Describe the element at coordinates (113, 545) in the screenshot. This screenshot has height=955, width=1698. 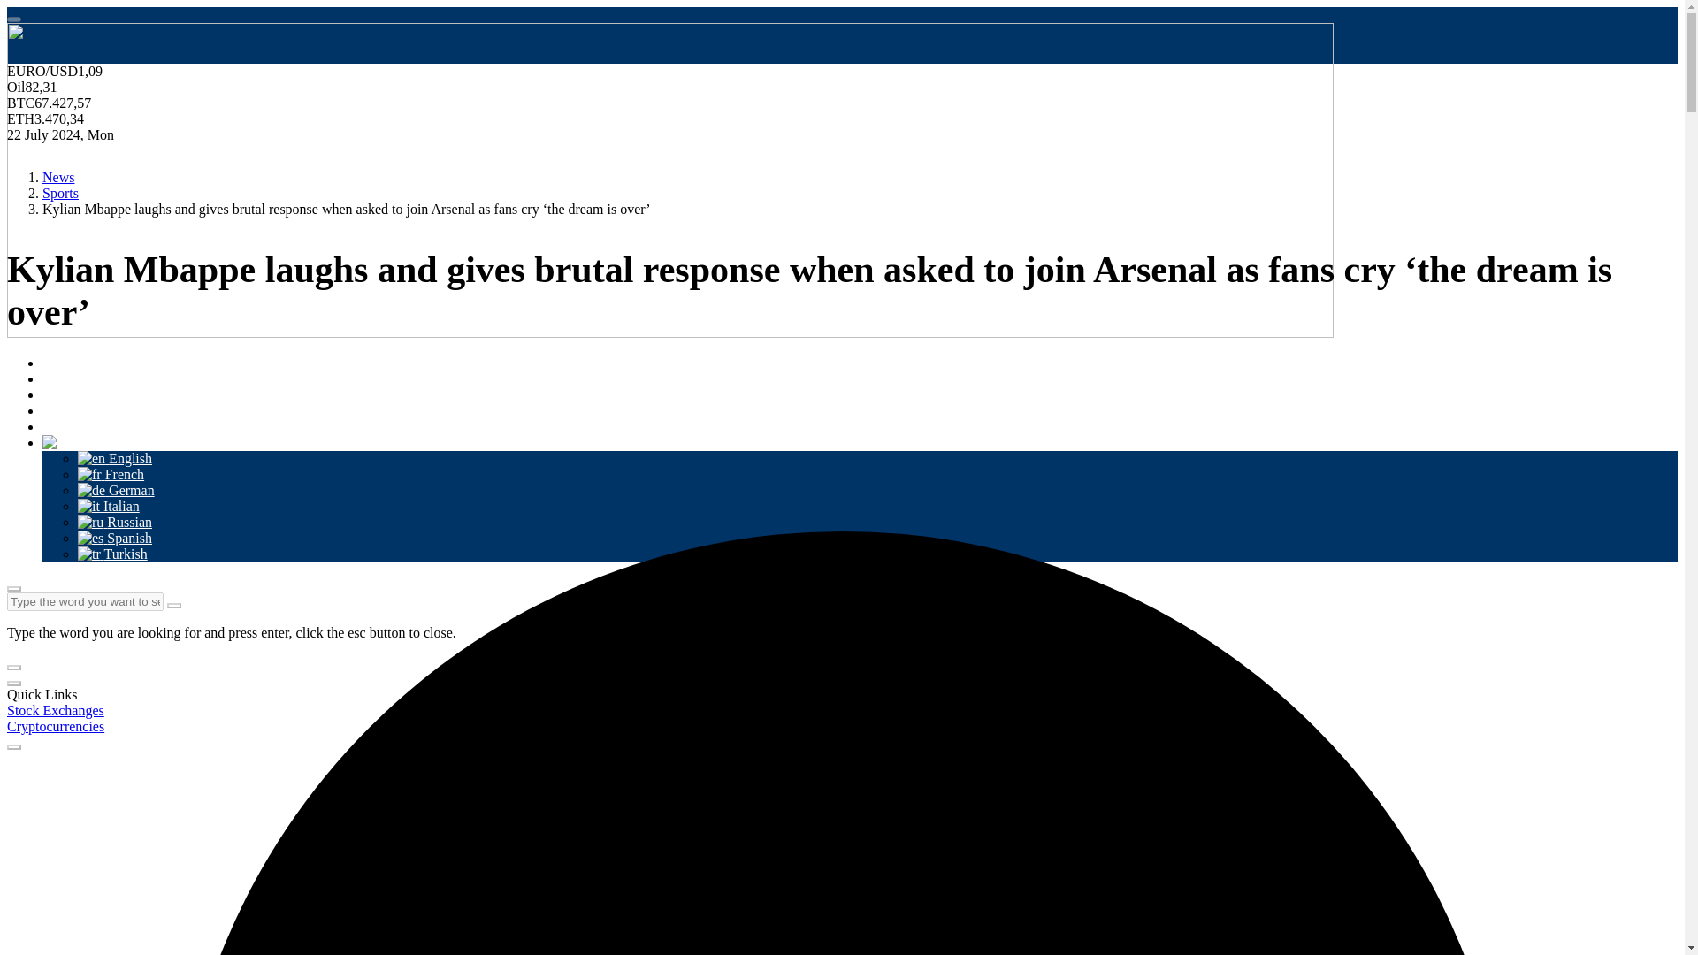
I see `Turkish` at that location.